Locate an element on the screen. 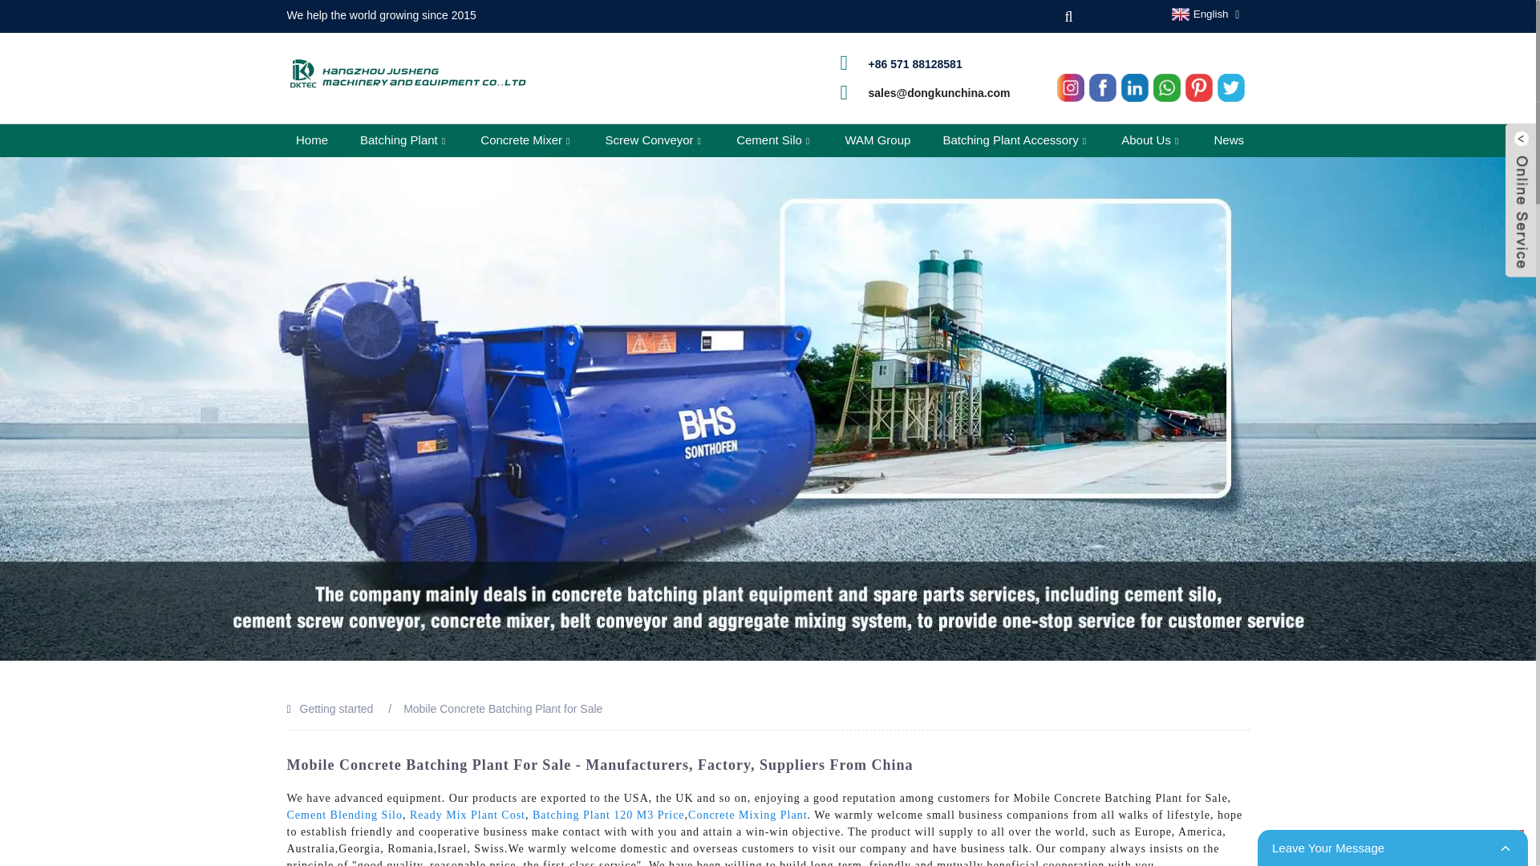 The height and width of the screenshot is (866, 1540). Batching Plant 120 M3 Price is located at coordinates (609, 815).